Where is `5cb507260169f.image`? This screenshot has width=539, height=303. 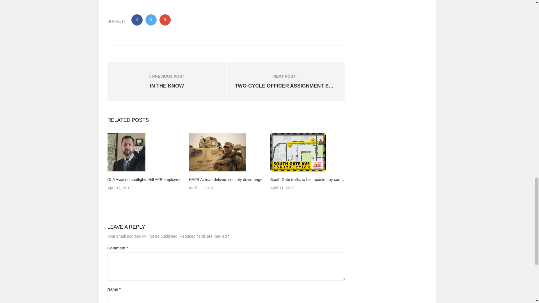 5cb507260169f.image is located at coordinates (217, 152).